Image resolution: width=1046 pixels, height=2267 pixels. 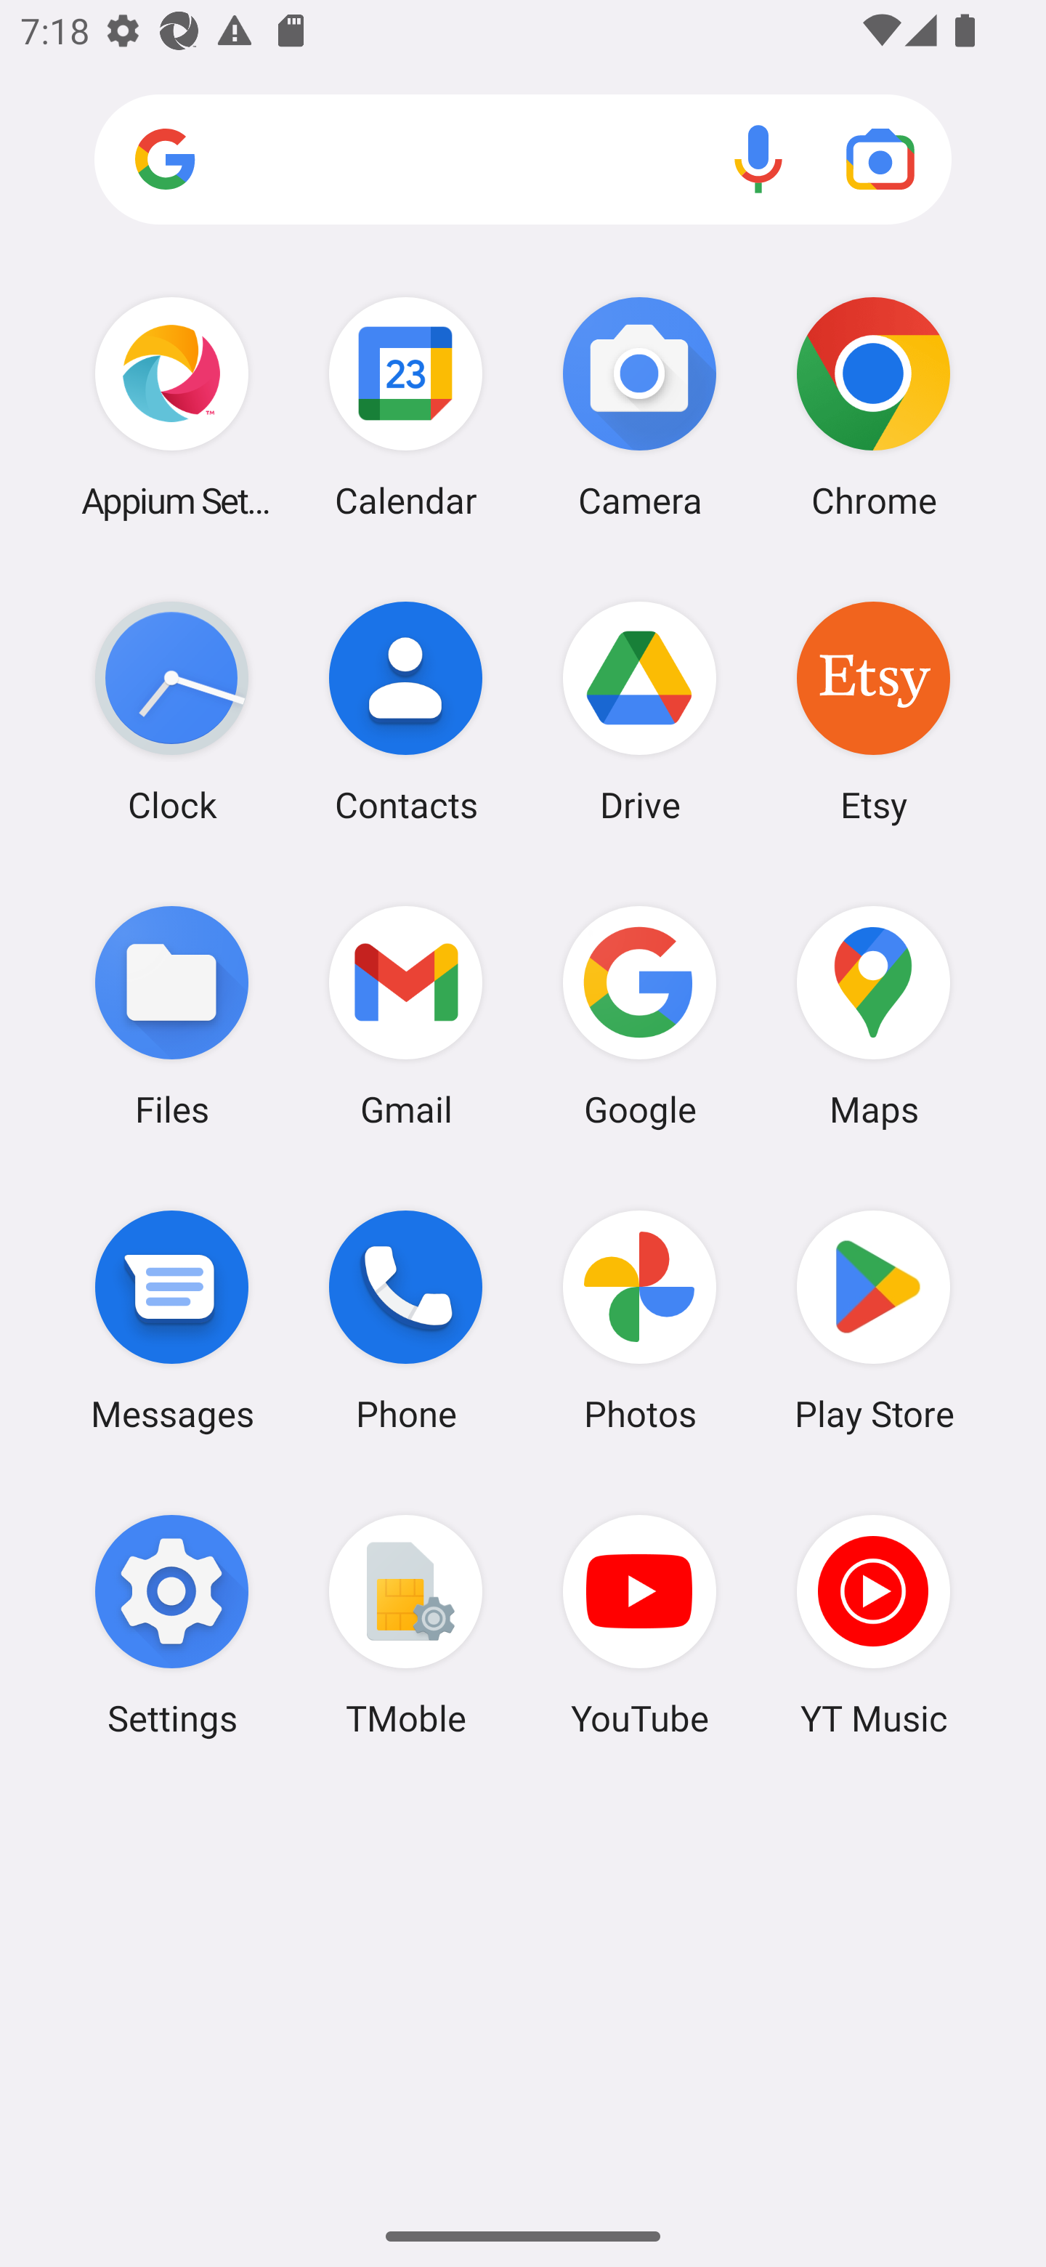 What do you see at coordinates (171, 1320) in the screenshot?
I see `Messages` at bounding box center [171, 1320].